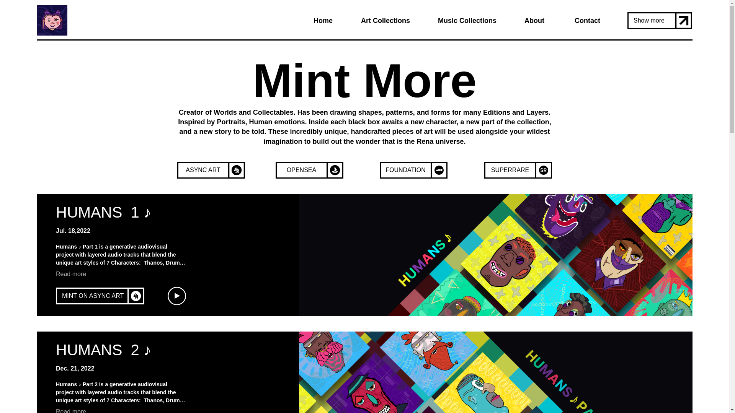 The image size is (735, 413). Describe the element at coordinates (92, 296) in the screenshot. I see `MINT ON ASYNC ART` at that location.